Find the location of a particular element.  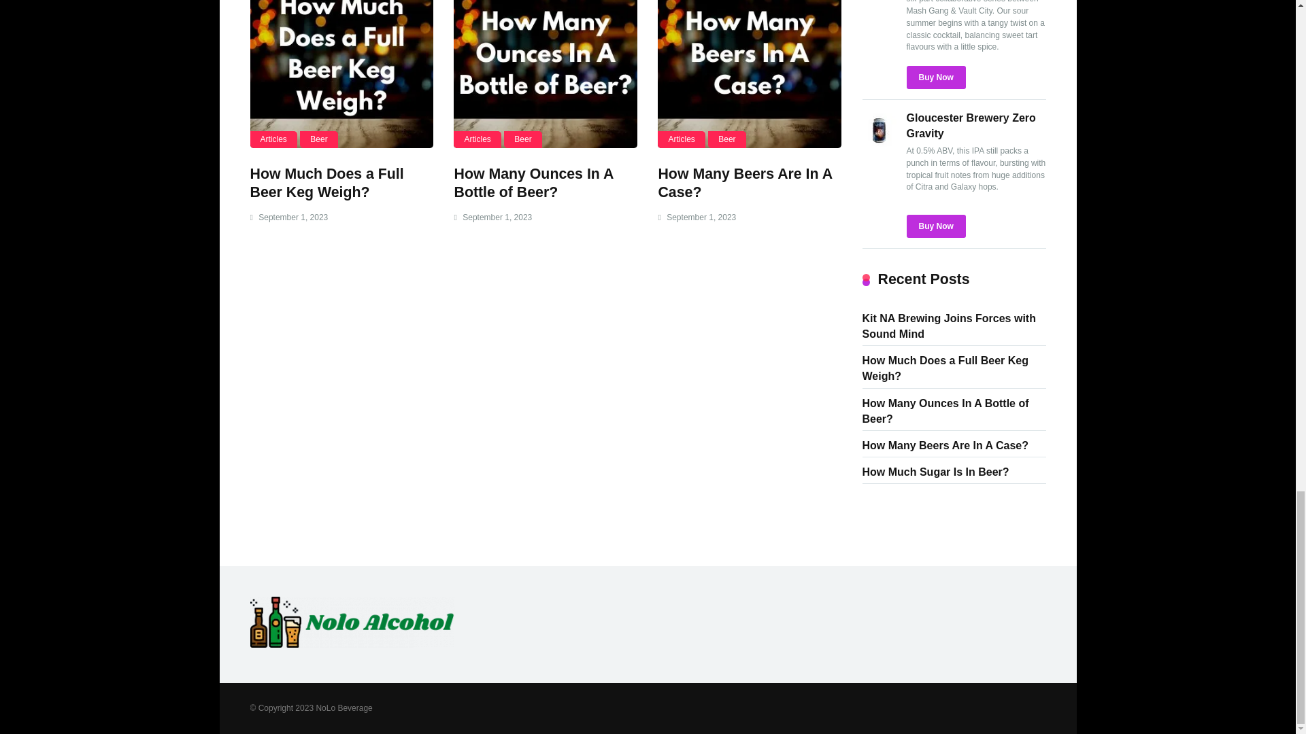

How Much Does a Full Beer Keg Weigh? is located at coordinates (341, 74).